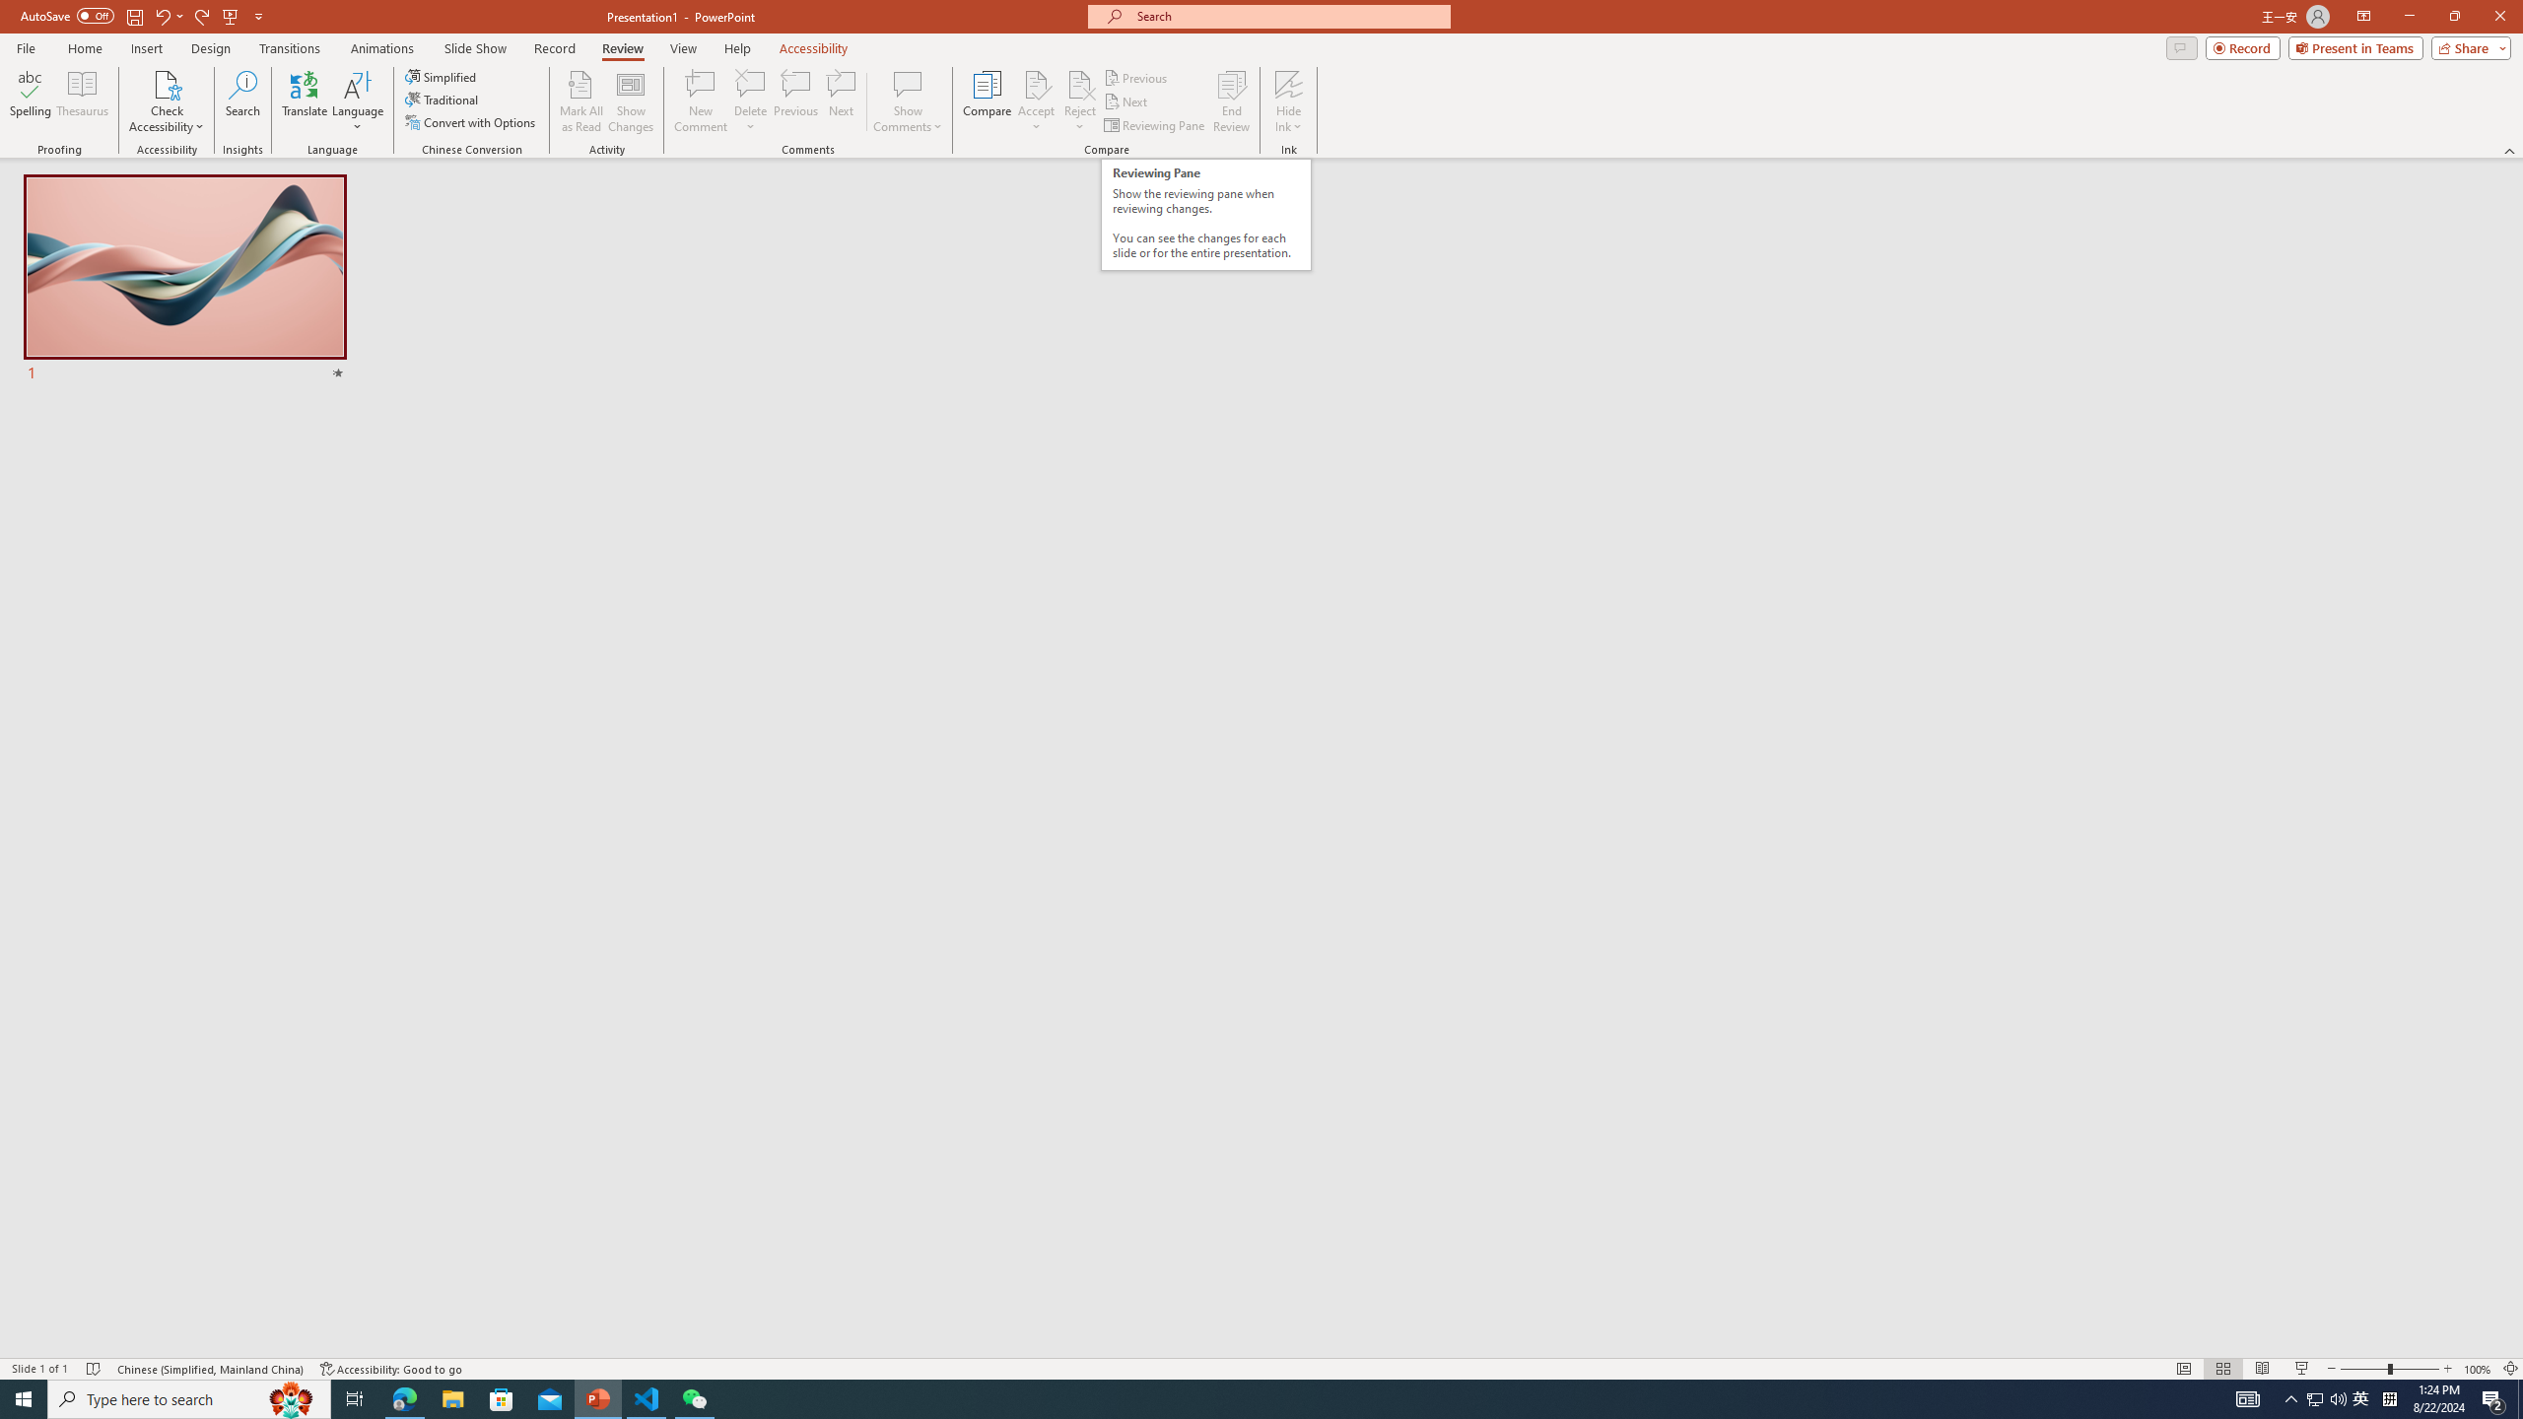 The image size is (2523, 1419). What do you see at coordinates (443, 99) in the screenshot?
I see `Traditional` at bounding box center [443, 99].